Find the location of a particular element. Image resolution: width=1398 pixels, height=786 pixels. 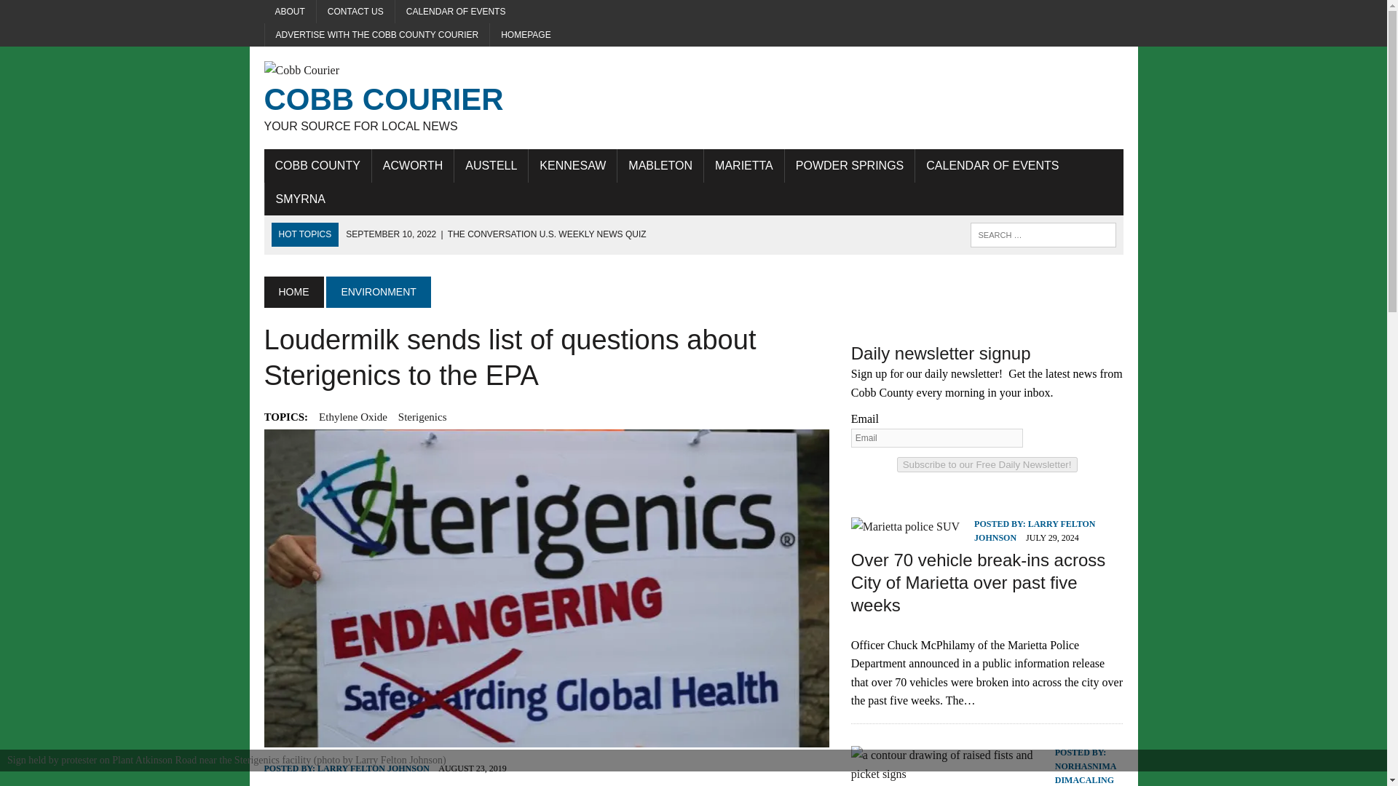

ENVIRONMENT is located at coordinates (378, 292).